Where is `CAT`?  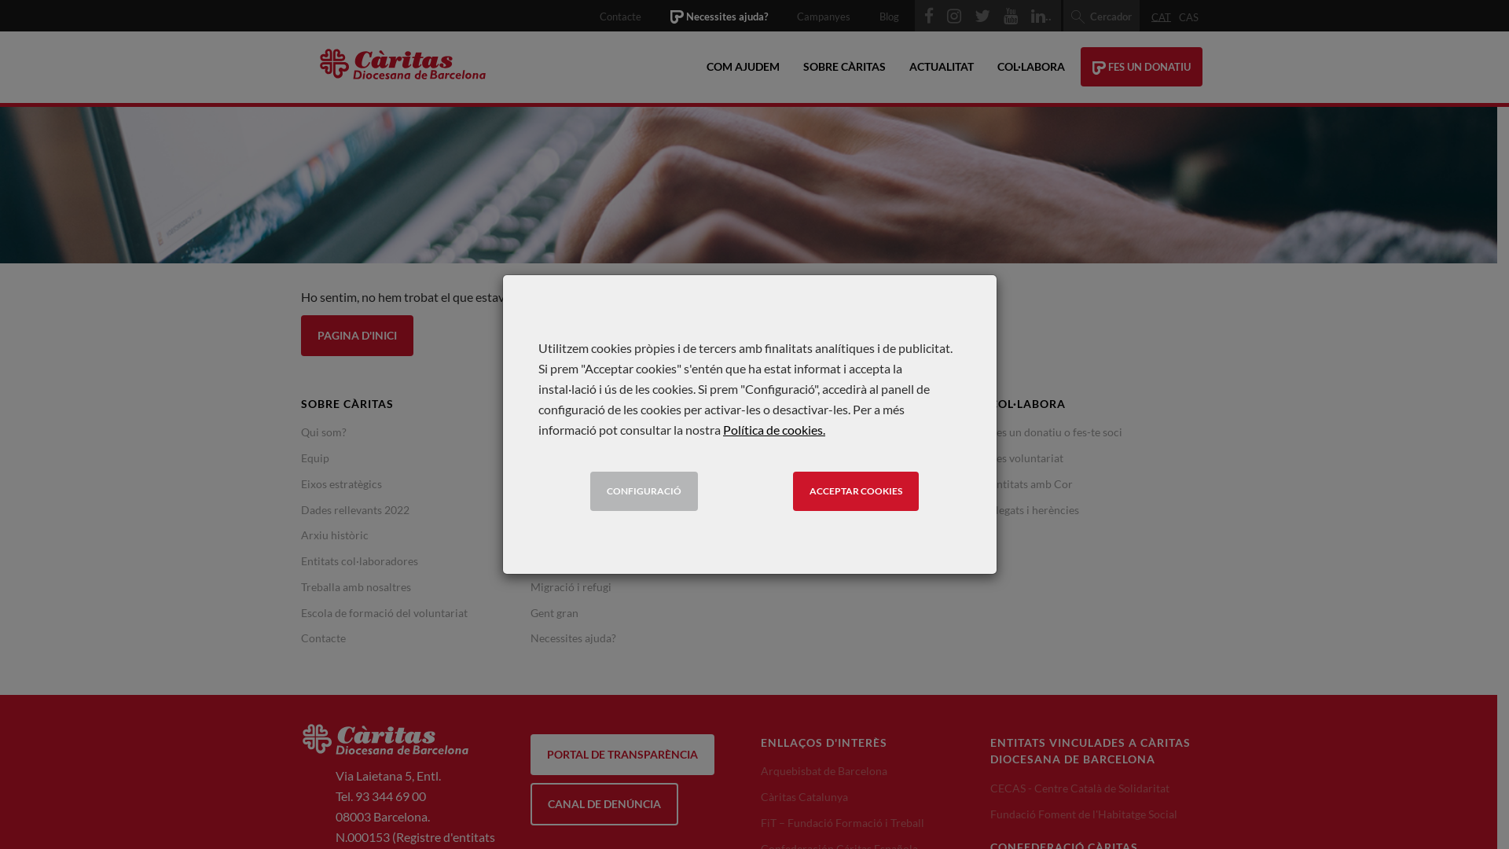 CAT is located at coordinates (1162, 17).